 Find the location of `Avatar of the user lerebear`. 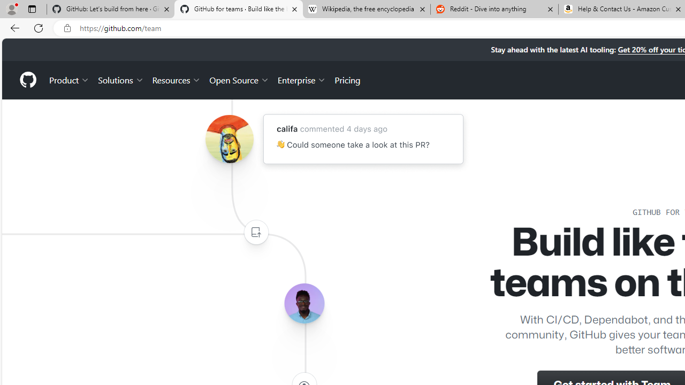

Avatar of the user lerebear is located at coordinates (304, 304).